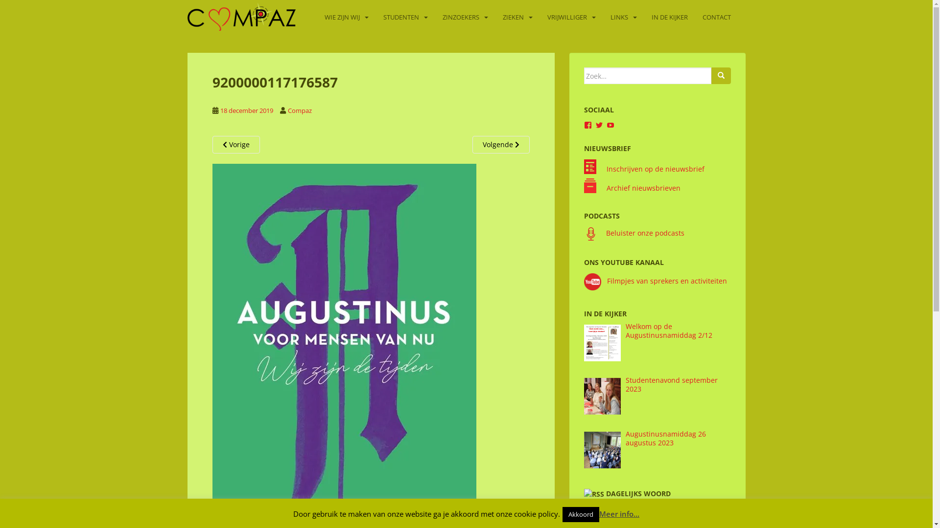  What do you see at coordinates (300, 110) in the screenshot?
I see `Compaz` at bounding box center [300, 110].